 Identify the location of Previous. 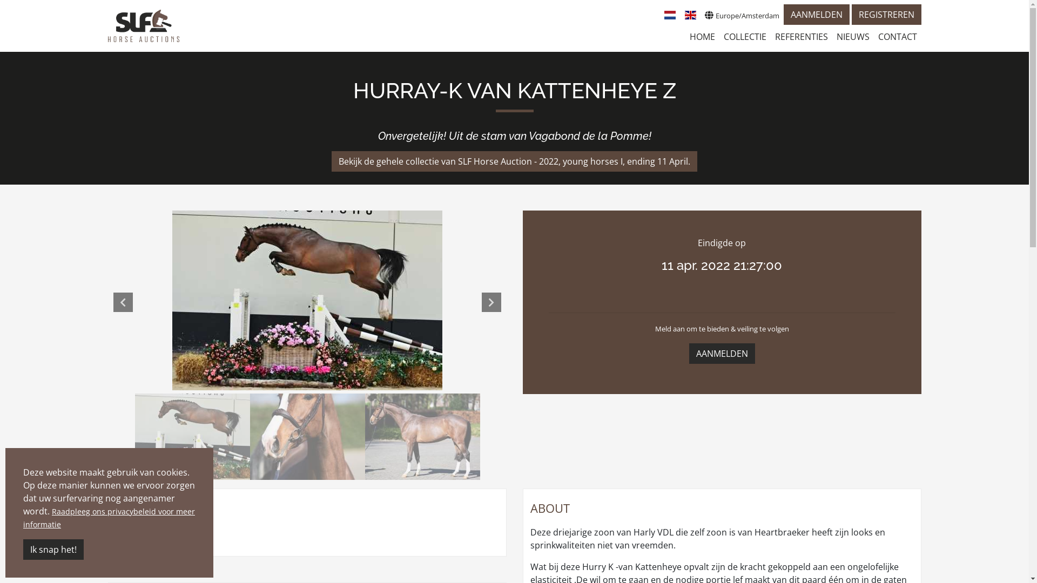
(123, 302).